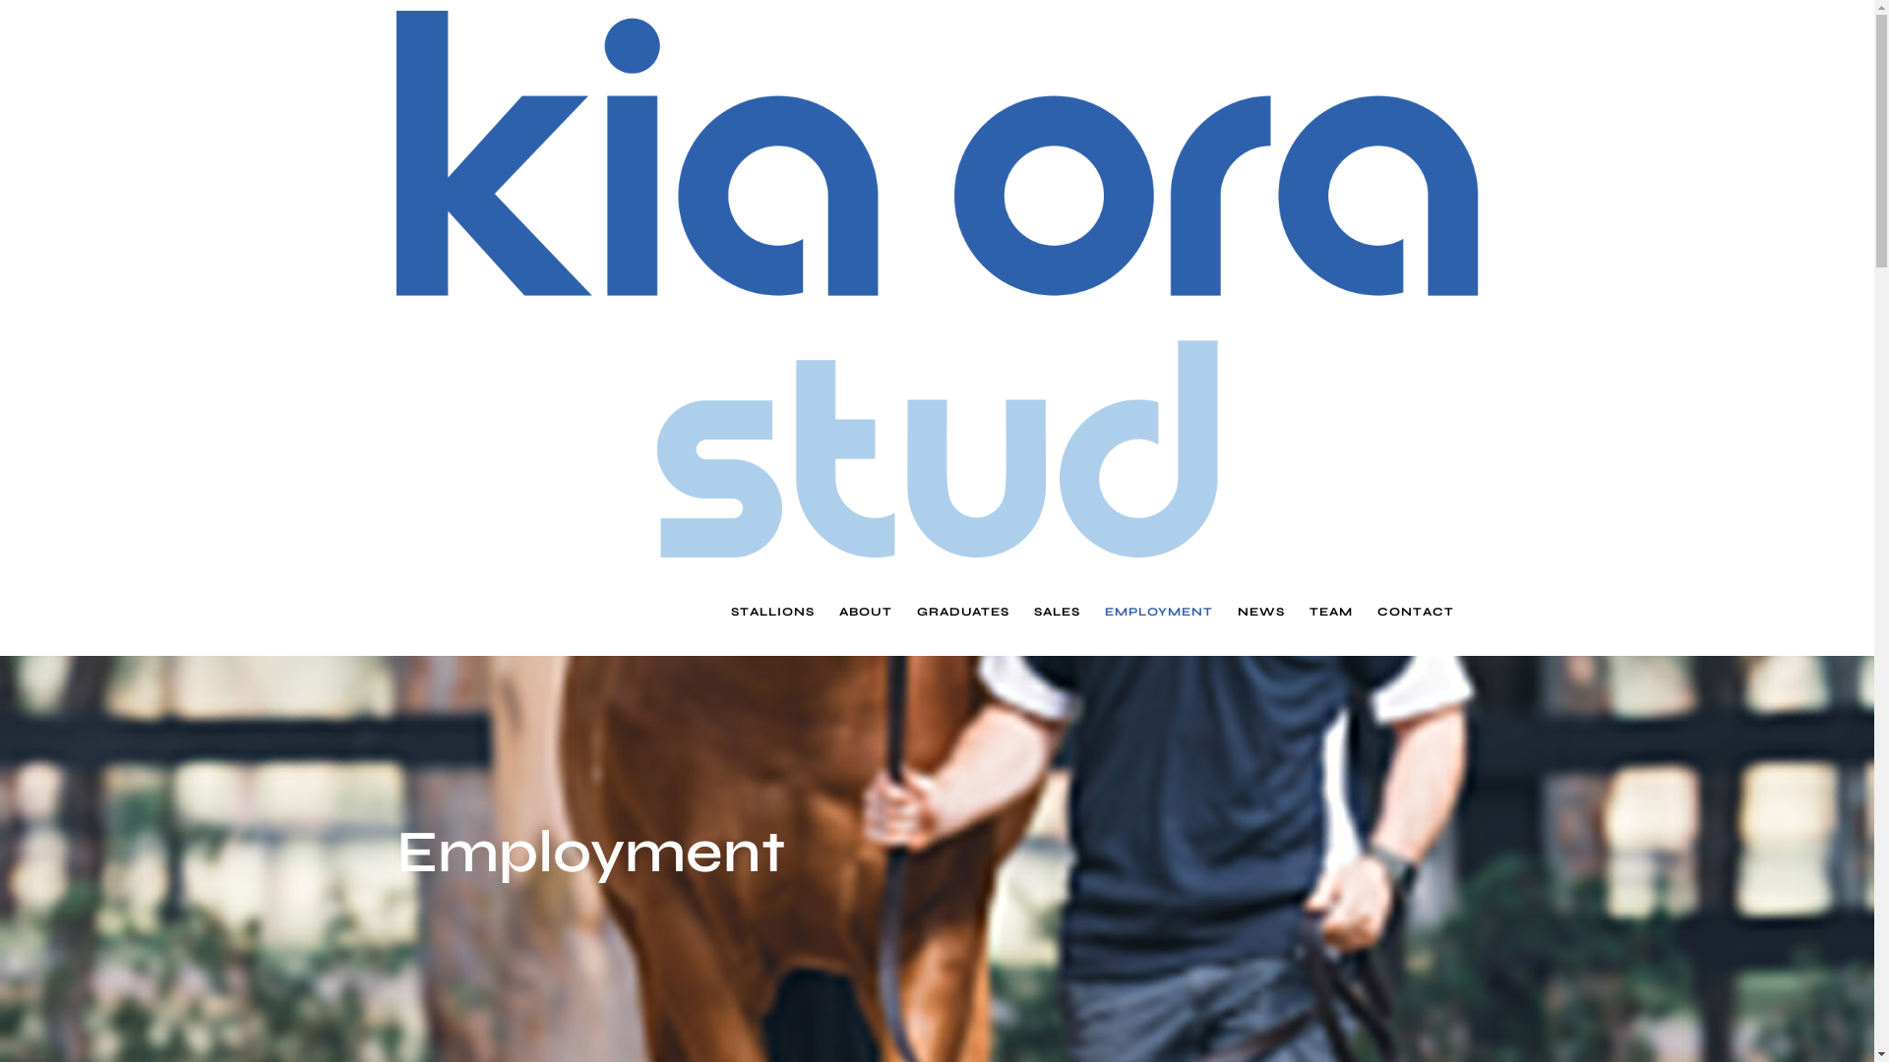 The image size is (1889, 1062). Describe the element at coordinates (963, 612) in the screenshot. I see `GRADUATES` at that location.